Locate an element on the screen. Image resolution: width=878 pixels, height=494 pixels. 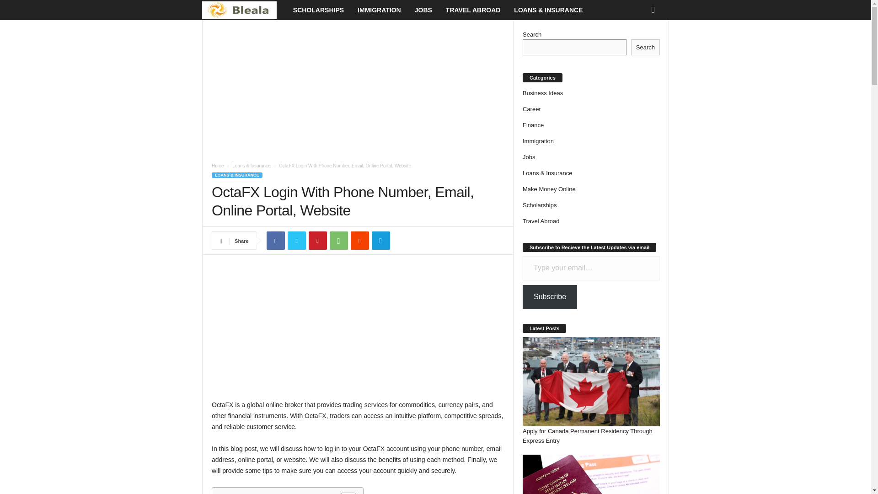
Telegram is located at coordinates (380, 241).